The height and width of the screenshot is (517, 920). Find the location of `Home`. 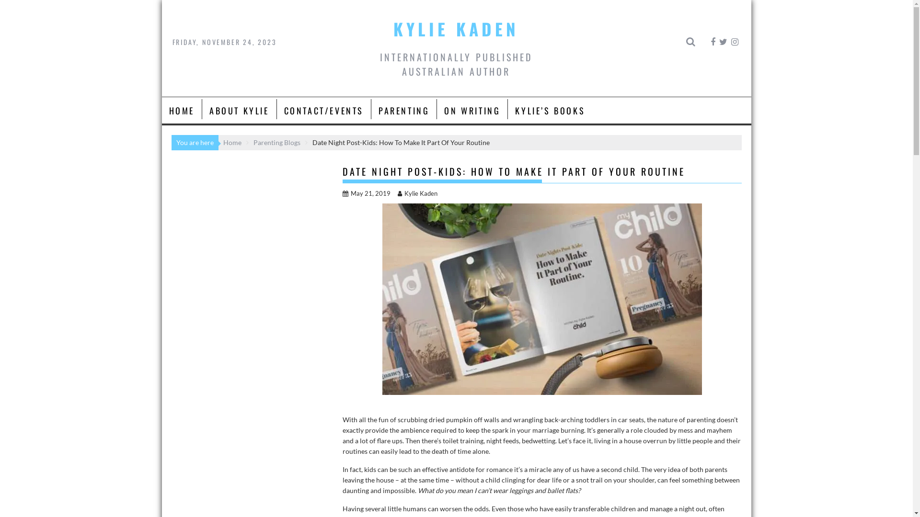

Home is located at coordinates (232, 143).